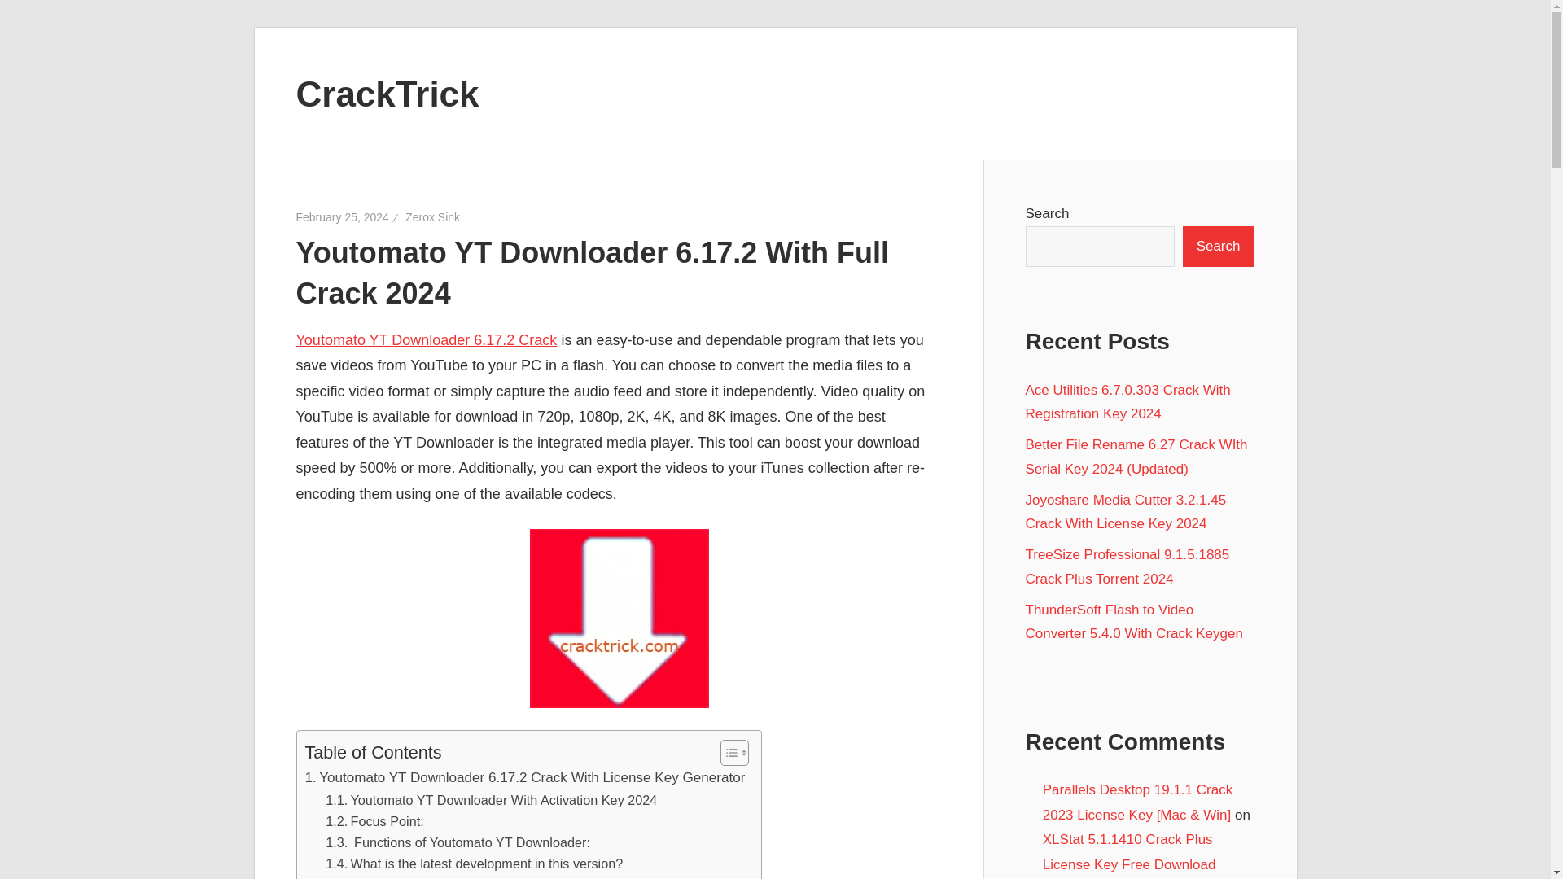 Image resolution: width=1563 pixels, height=879 pixels. Describe the element at coordinates (343, 217) in the screenshot. I see `4:03 pm` at that location.